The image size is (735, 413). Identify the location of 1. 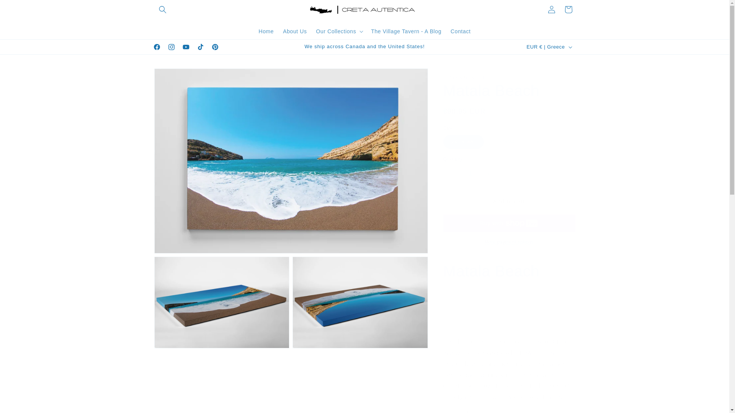
(470, 174).